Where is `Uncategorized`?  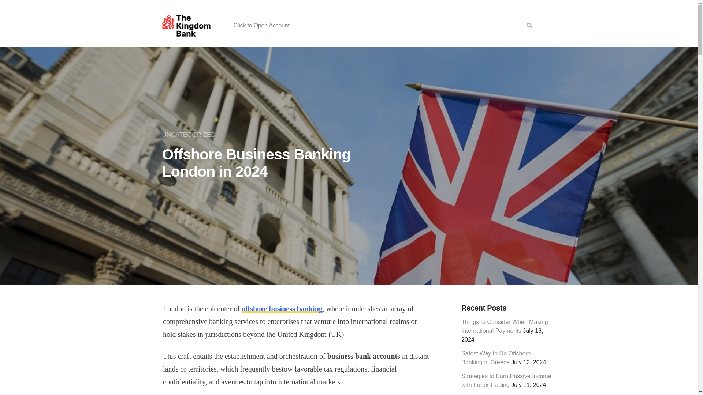
Uncategorized is located at coordinates (190, 135).